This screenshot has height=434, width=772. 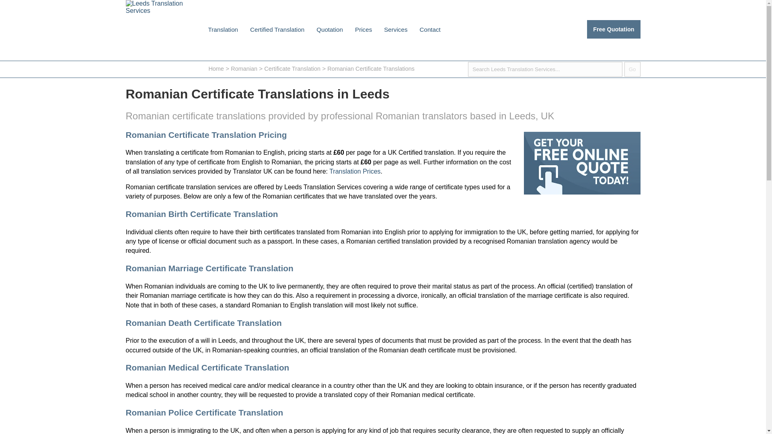 I want to click on Translation Types, so click(x=223, y=29).